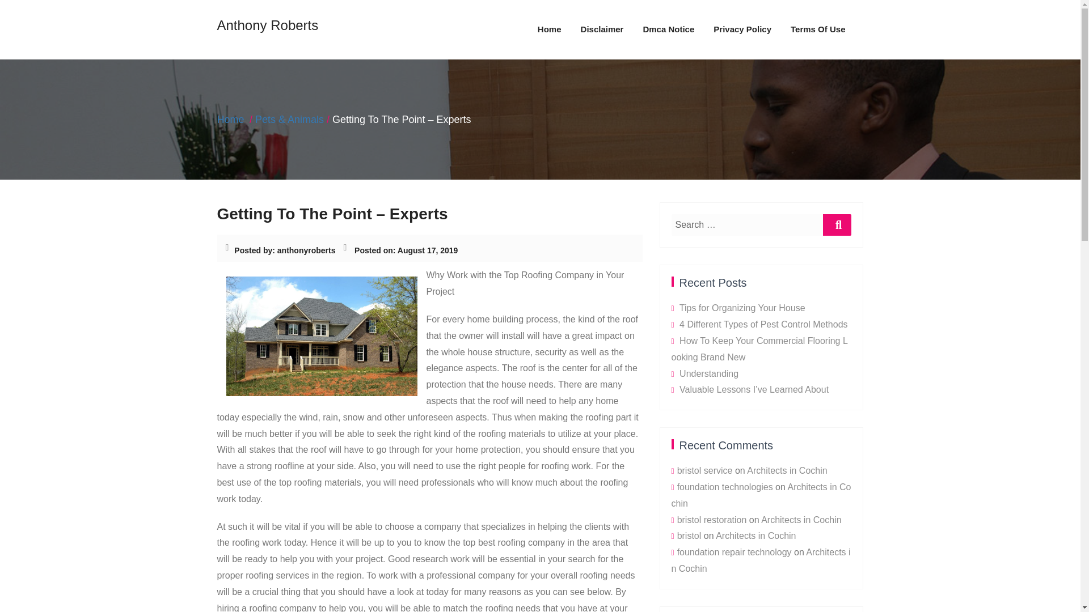  Describe the element at coordinates (285, 250) in the screenshot. I see `Posted by: anthonyroberts` at that location.